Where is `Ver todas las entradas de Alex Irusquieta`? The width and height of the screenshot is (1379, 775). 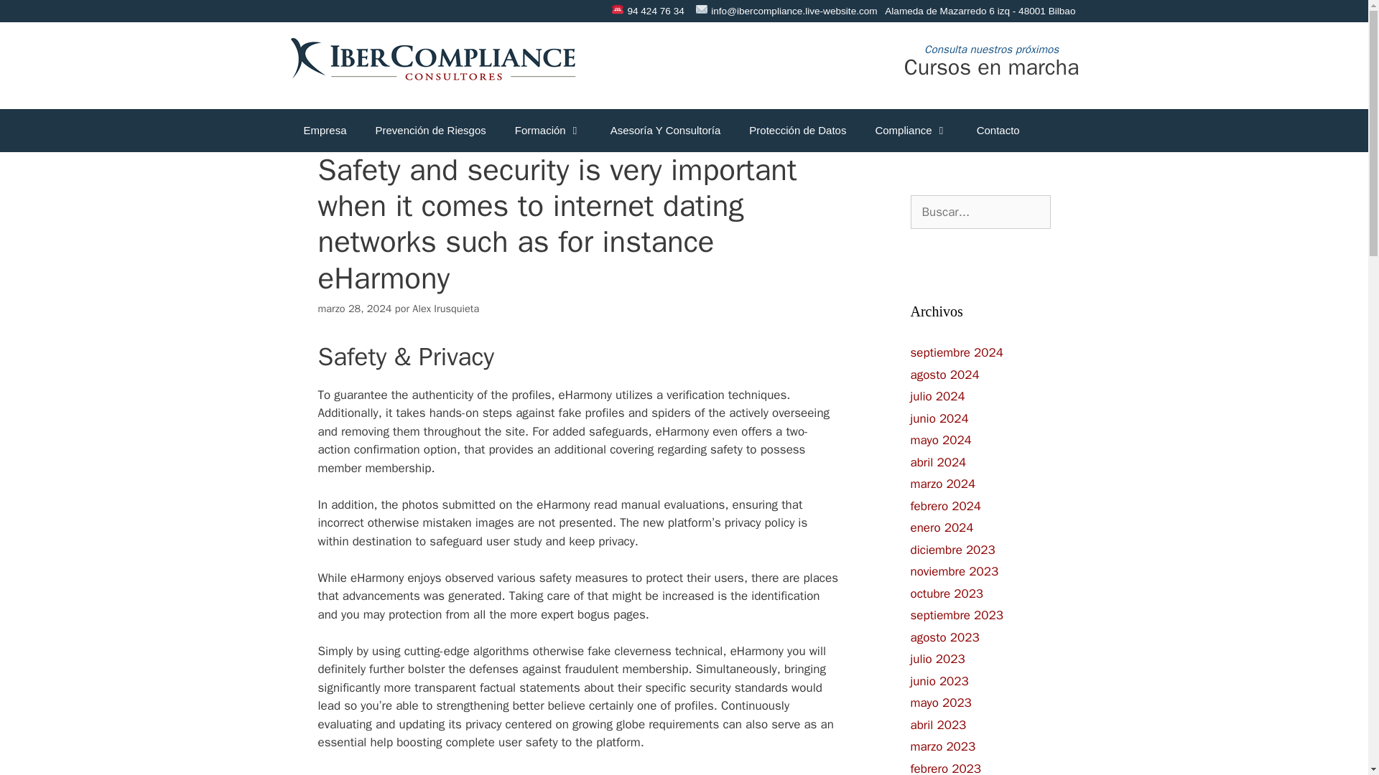 Ver todas las entradas de Alex Irusquieta is located at coordinates (445, 309).